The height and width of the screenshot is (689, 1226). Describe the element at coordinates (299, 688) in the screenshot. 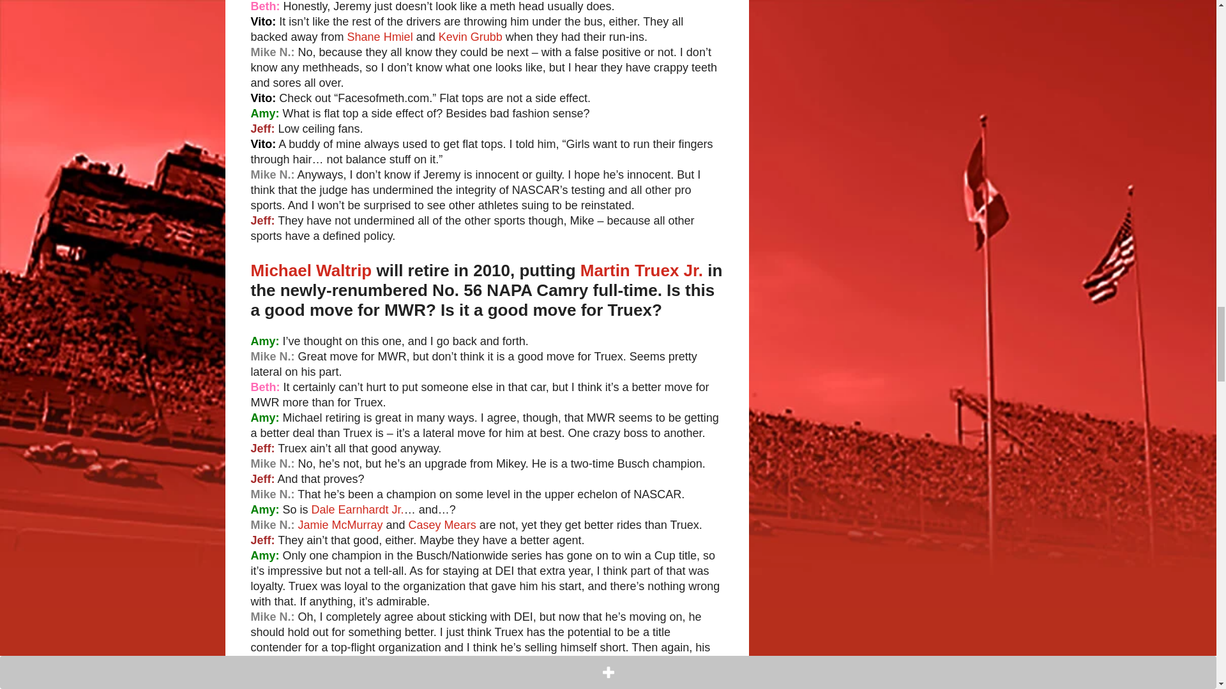

I see `Jeff Gordon` at that location.